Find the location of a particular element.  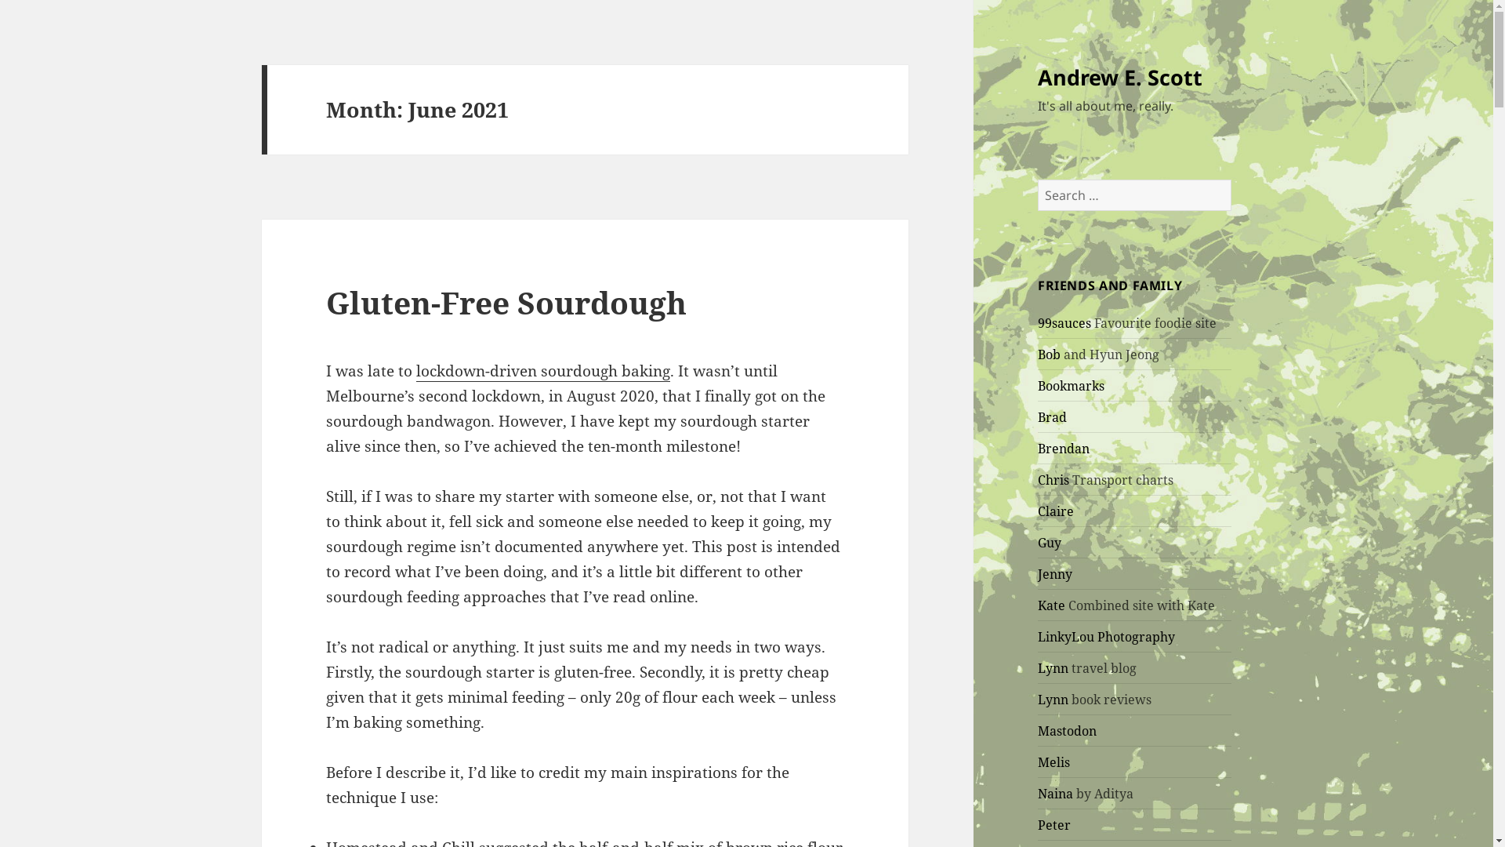

Brendan is located at coordinates (1064, 449).